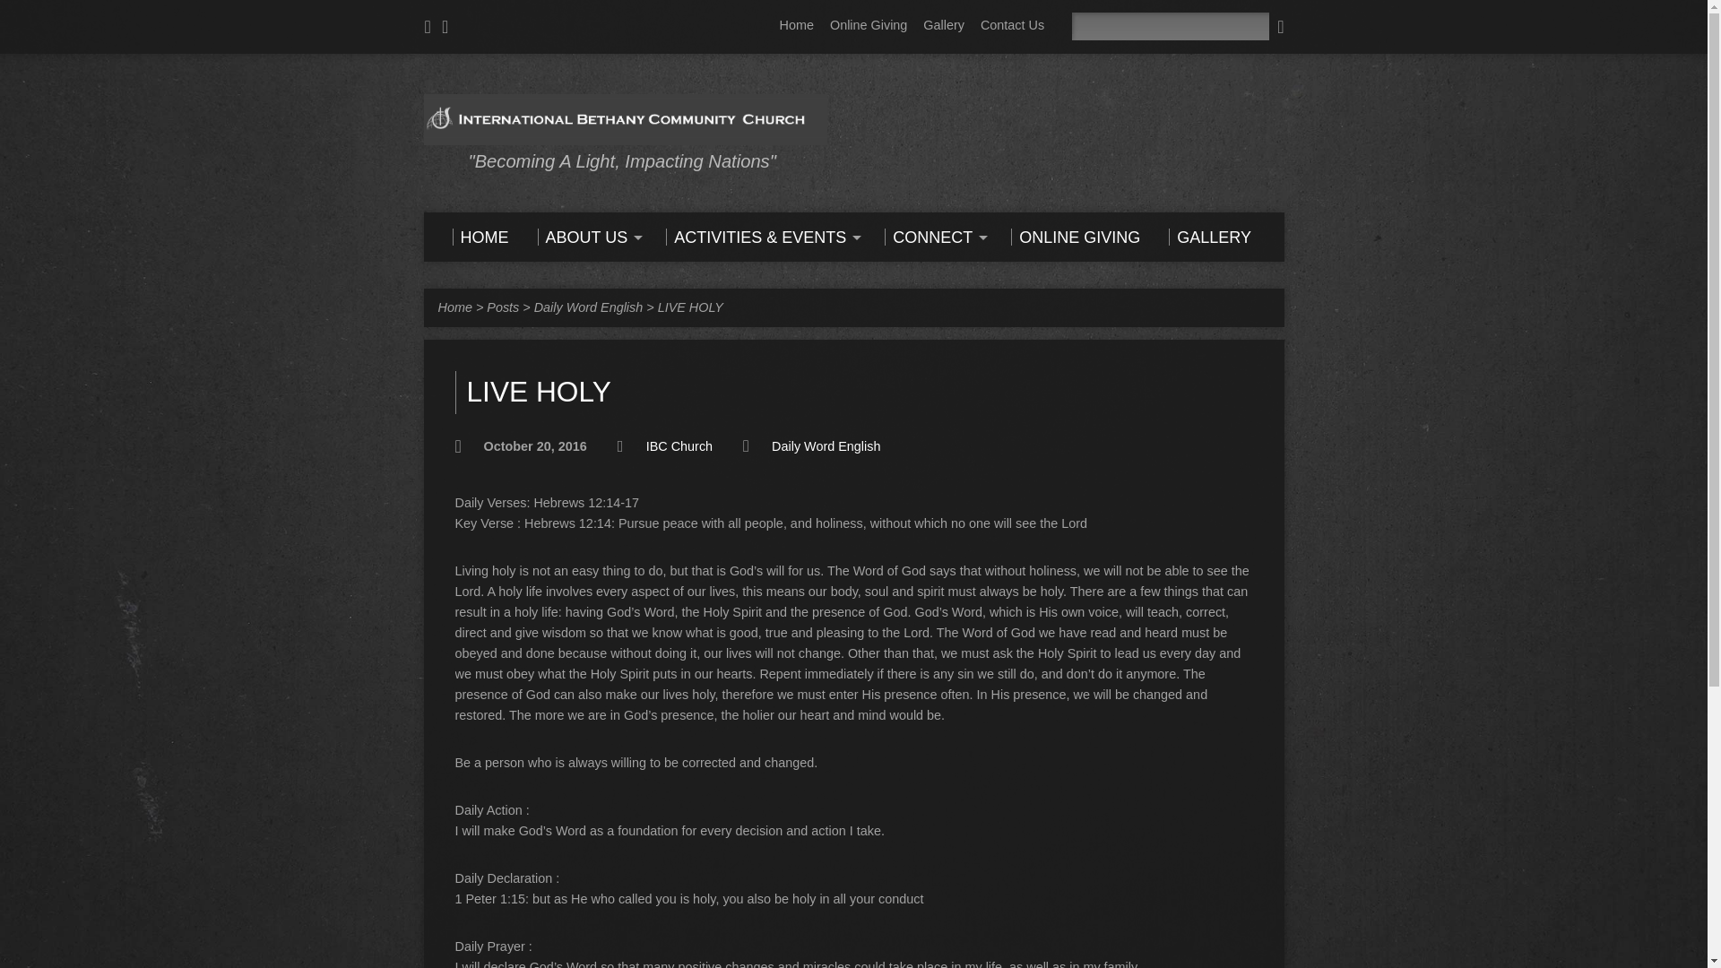  Describe the element at coordinates (1076, 237) in the screenshot. I see `ONLINE GIVING` at that location.